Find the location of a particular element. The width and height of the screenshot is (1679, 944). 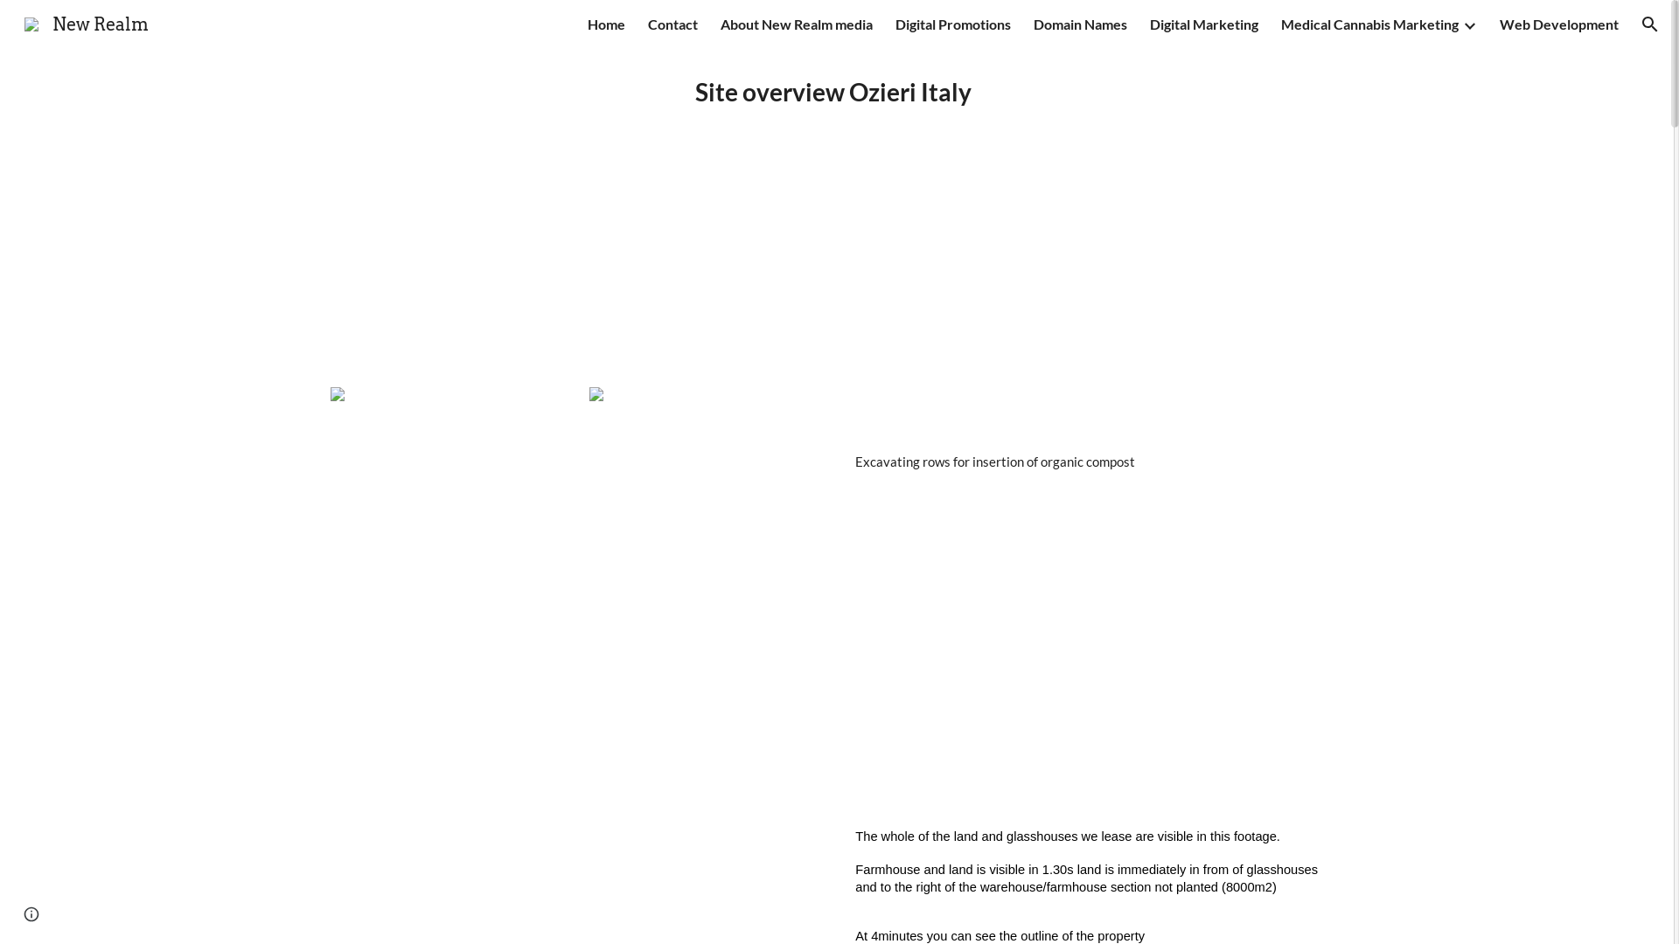

Digital Promotions is located at coordinates (953, 24).